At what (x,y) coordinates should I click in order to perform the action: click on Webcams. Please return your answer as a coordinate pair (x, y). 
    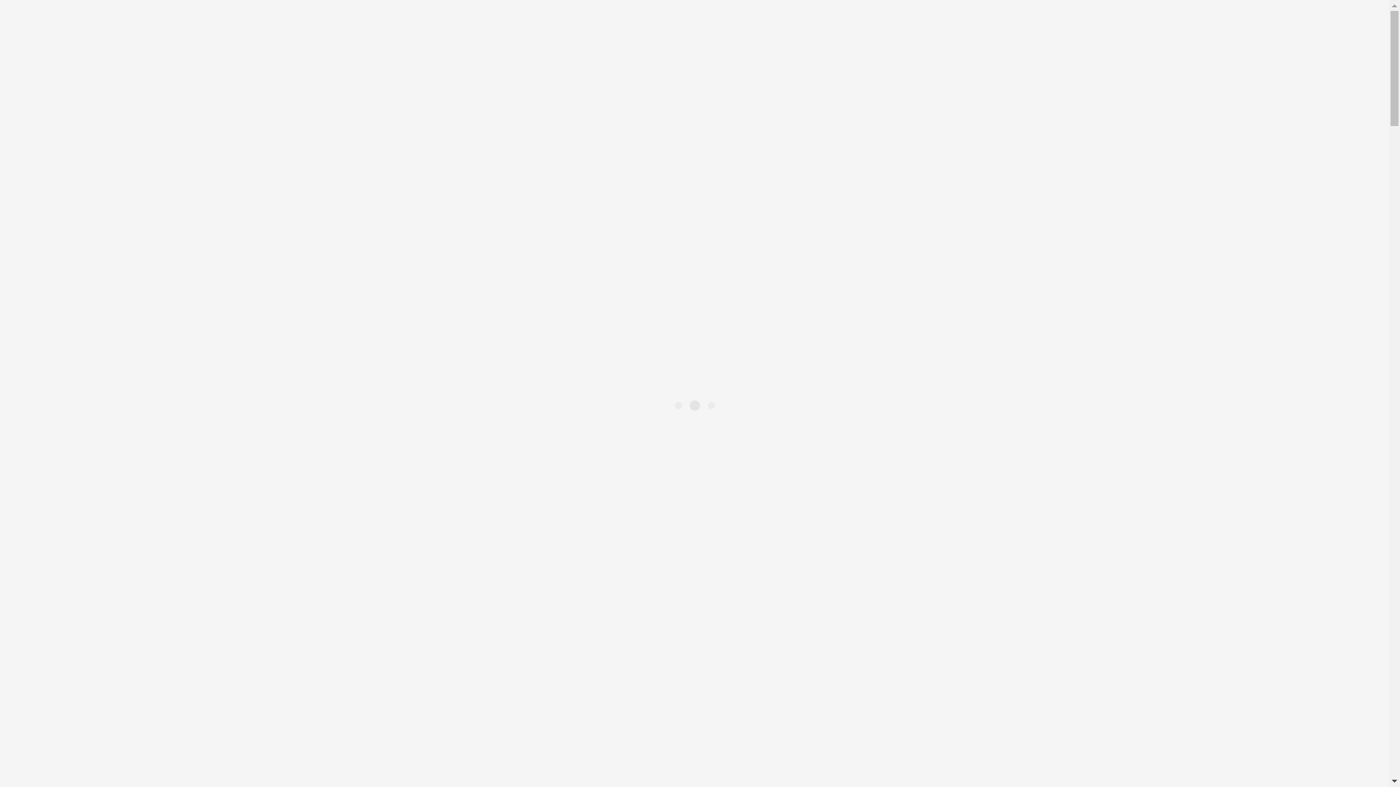
    Looking at the image, I should click on (116, 720).